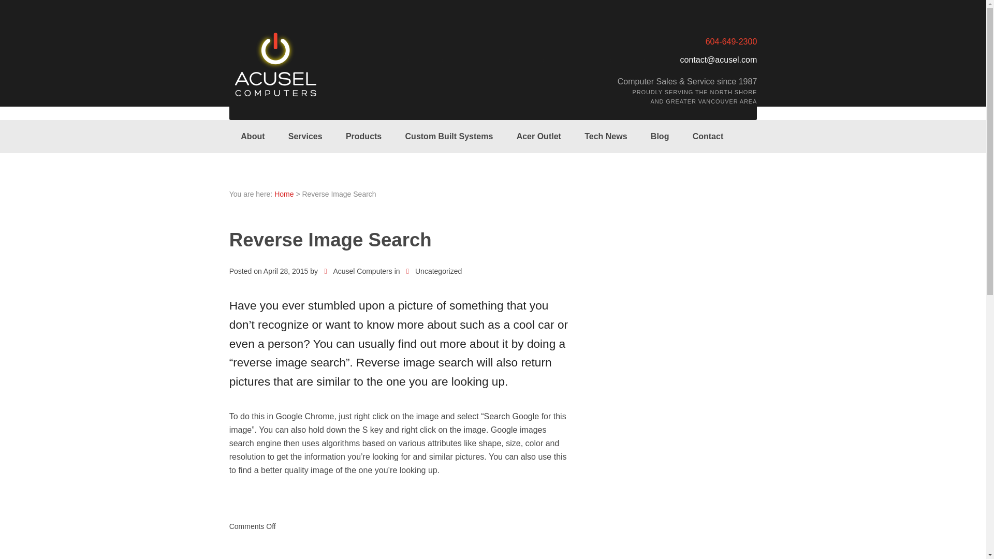 Image resolution: width=994 pixels, height=559 pixels. What do you see at coordinates (284, 194) in the screenshot?
I see `Acusel Computers` at bounding box center [284, 194].